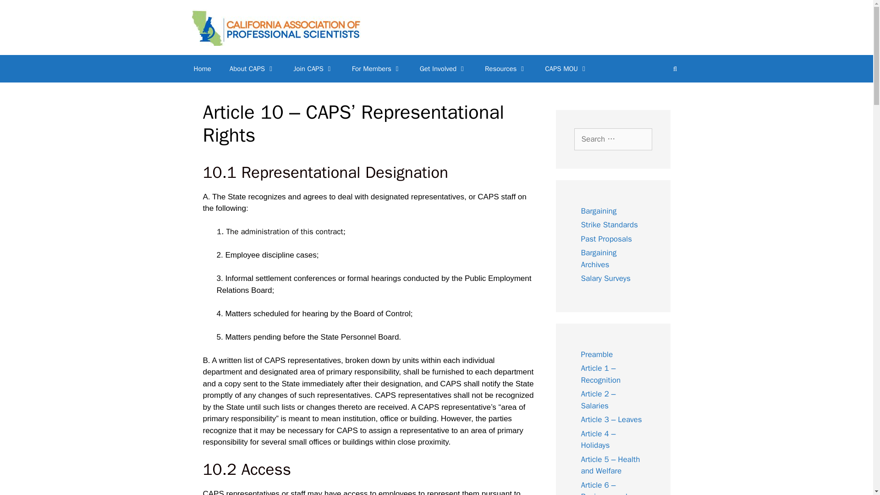 This screenshot has width=880, height=495. What do you see at coordinates (612, 139) in the screenshot?
I see `Search for:` at bounding box center [612, 139].